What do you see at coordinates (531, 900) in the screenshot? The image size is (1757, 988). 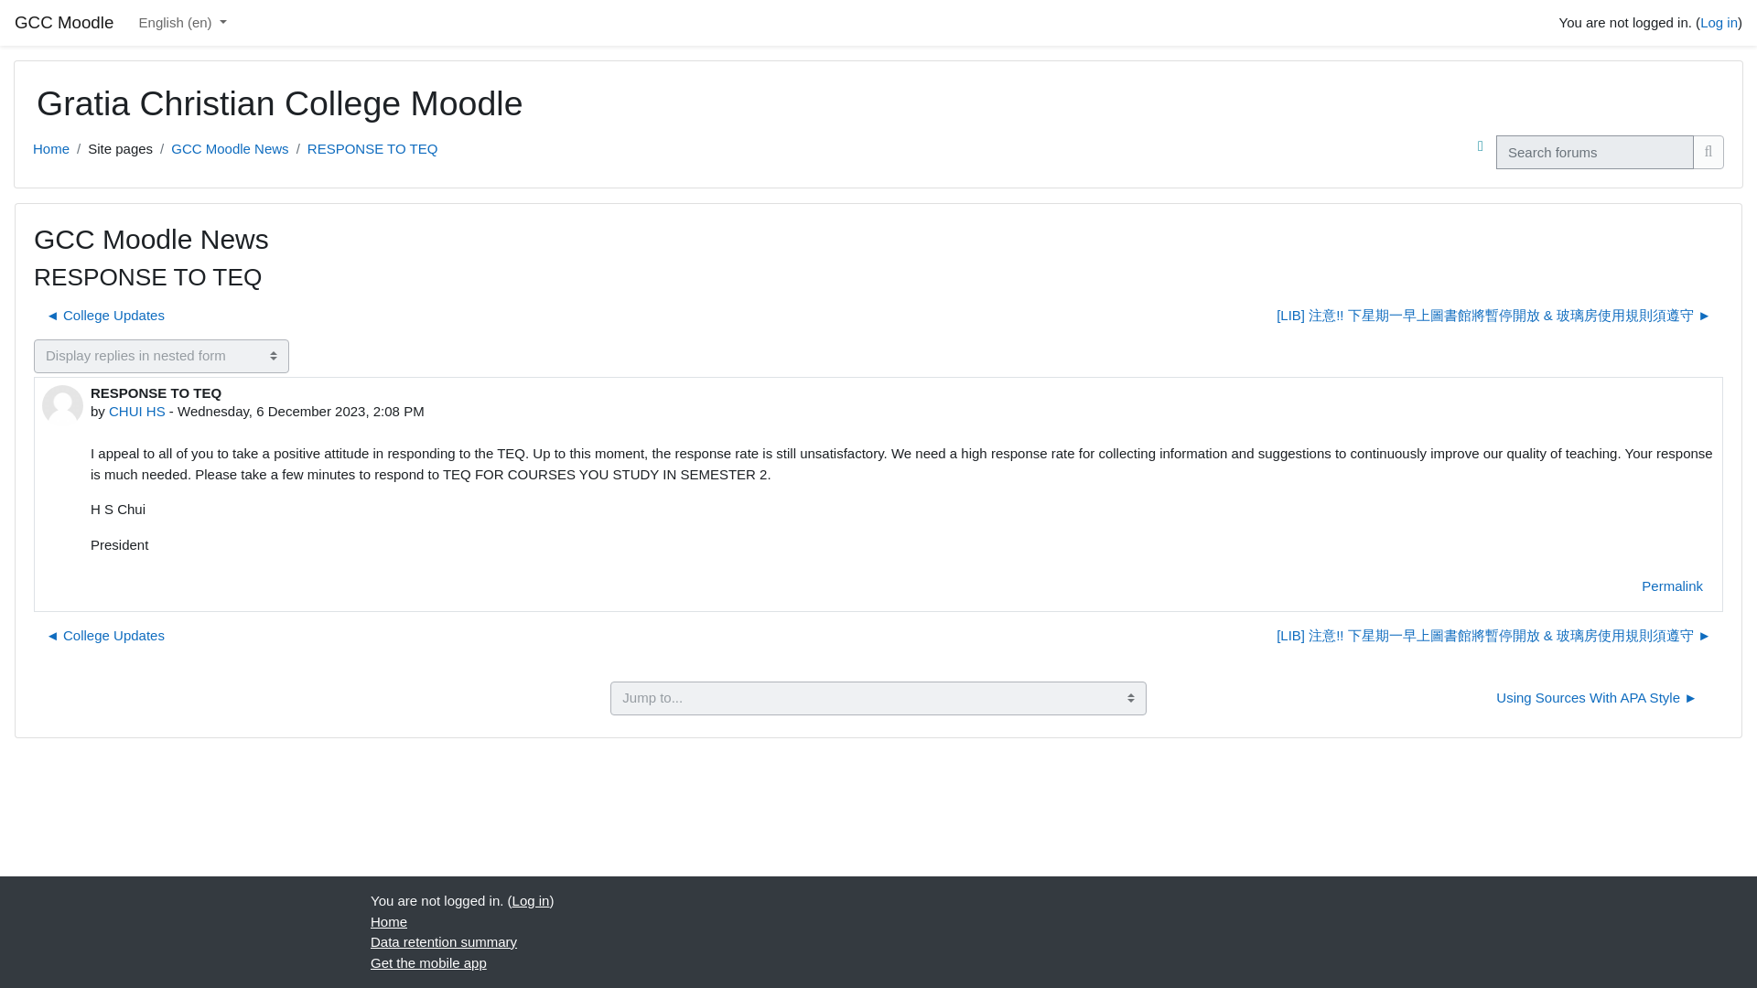 I see `Log in` at bounding box center [531, 900].